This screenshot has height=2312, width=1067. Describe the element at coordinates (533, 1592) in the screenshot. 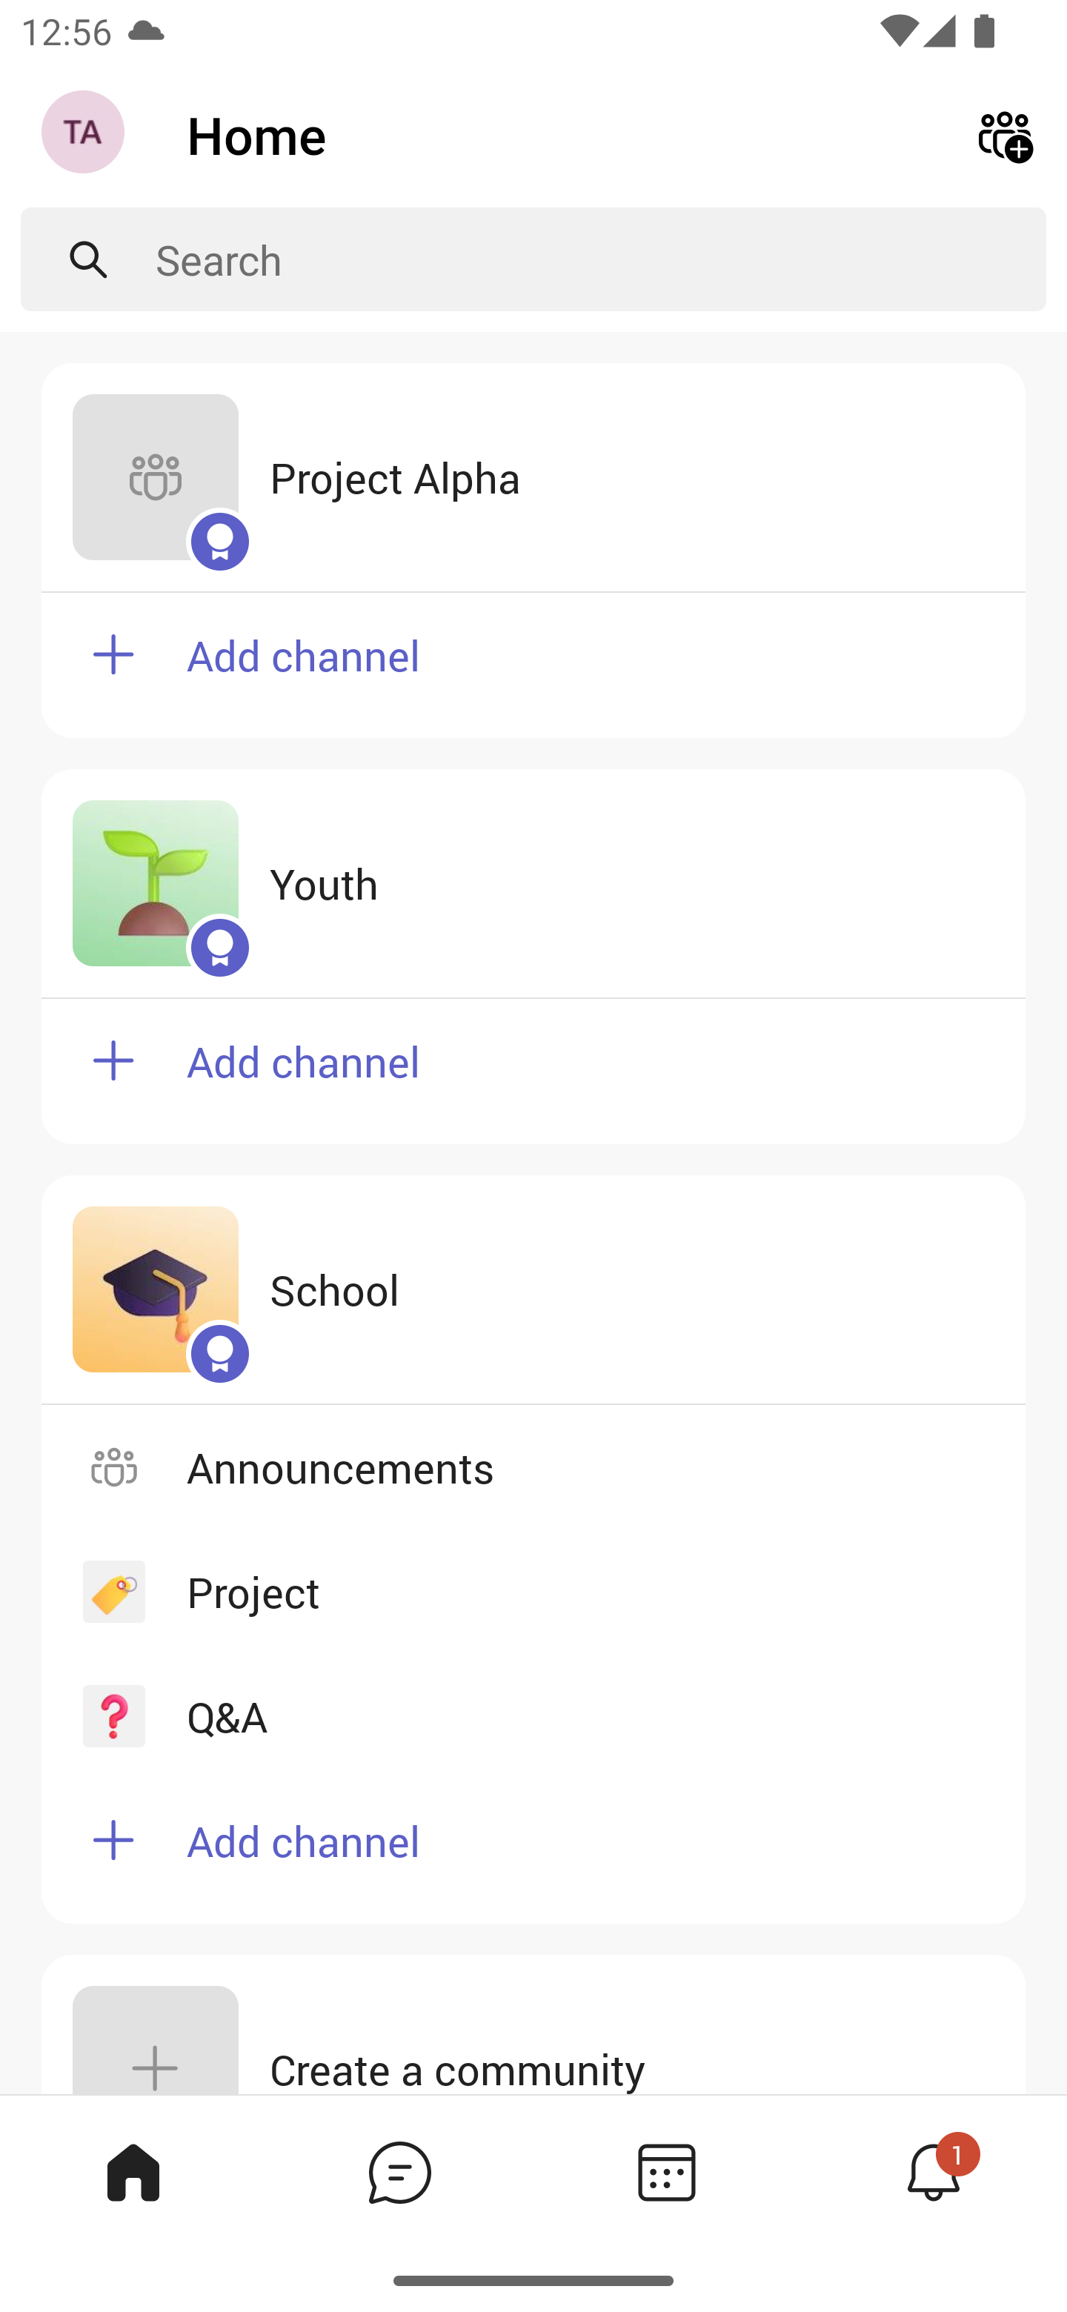

I see `Project Channel. Project` at that location.